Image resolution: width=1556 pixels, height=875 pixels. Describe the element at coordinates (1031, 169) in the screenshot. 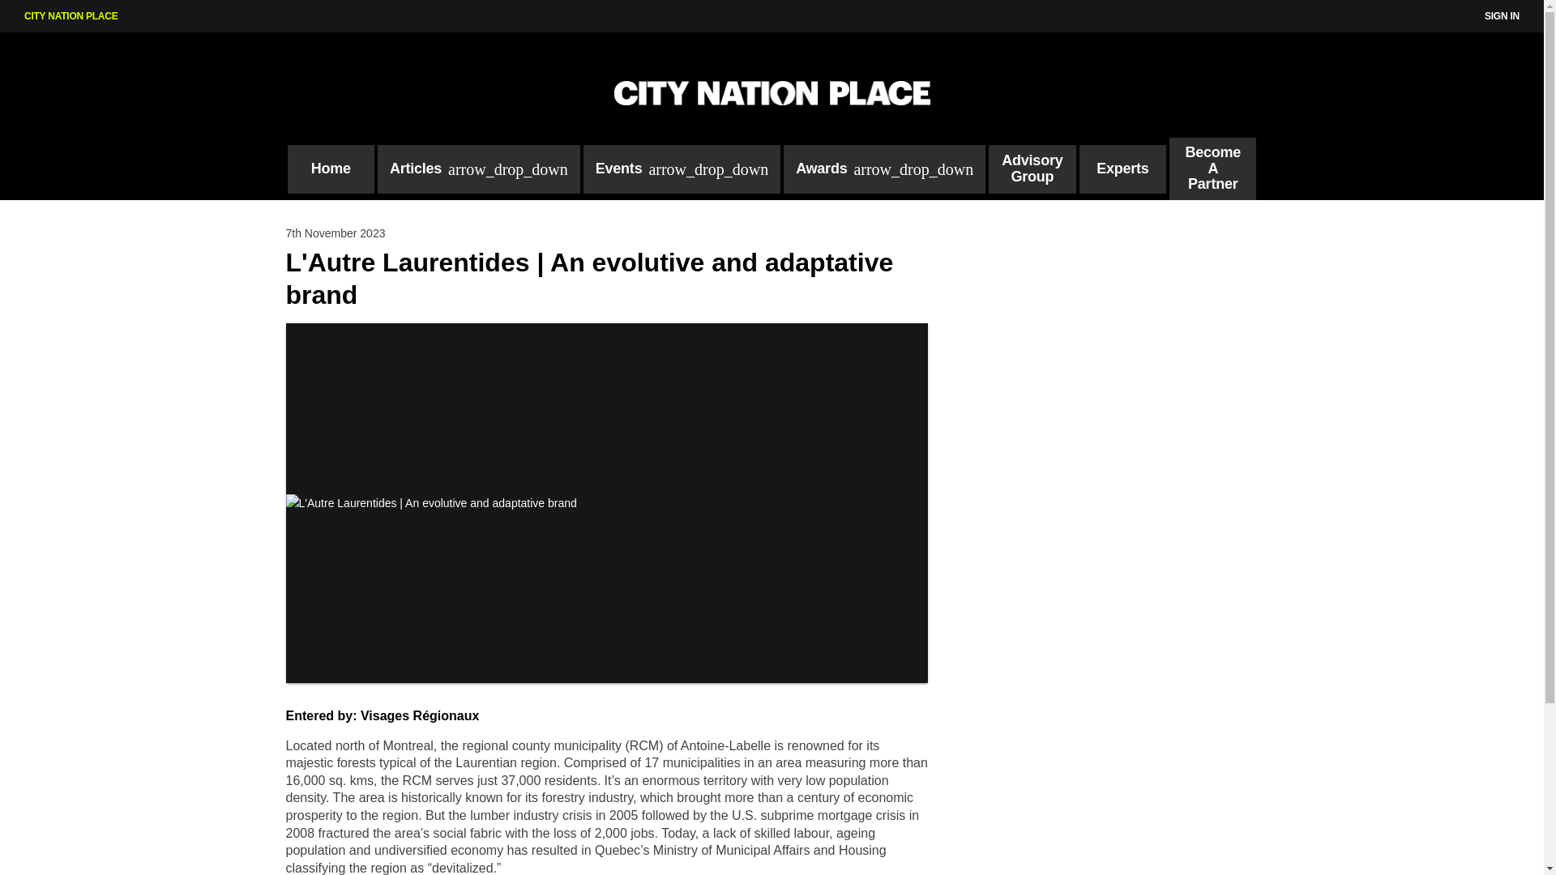

I see `Advisory Group` at that location.